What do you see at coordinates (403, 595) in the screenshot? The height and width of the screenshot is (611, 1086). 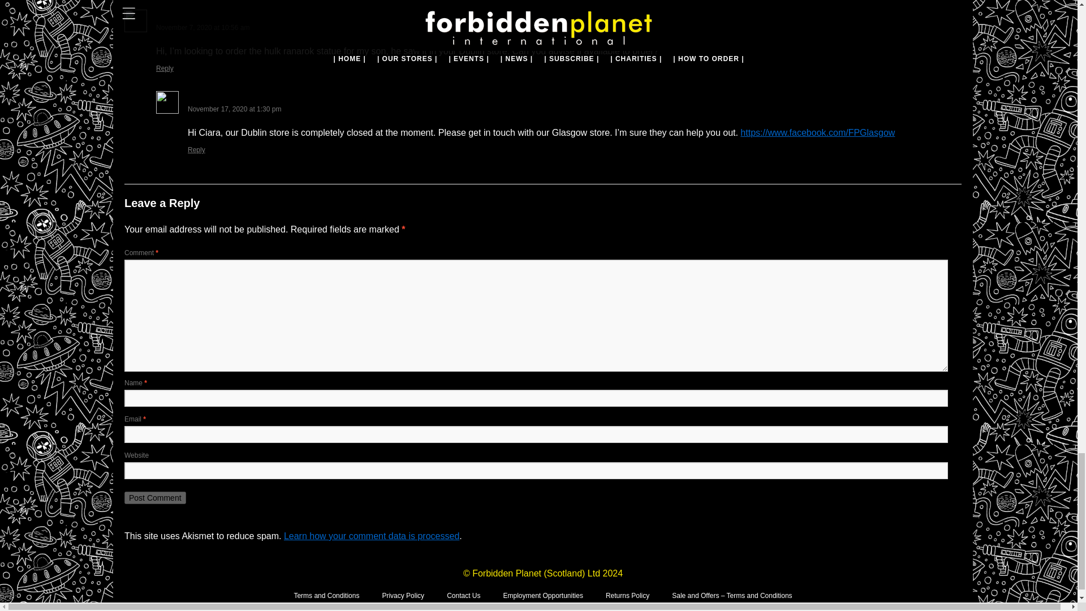 I see `Privacy Policy` at bounding box center [403, 595].